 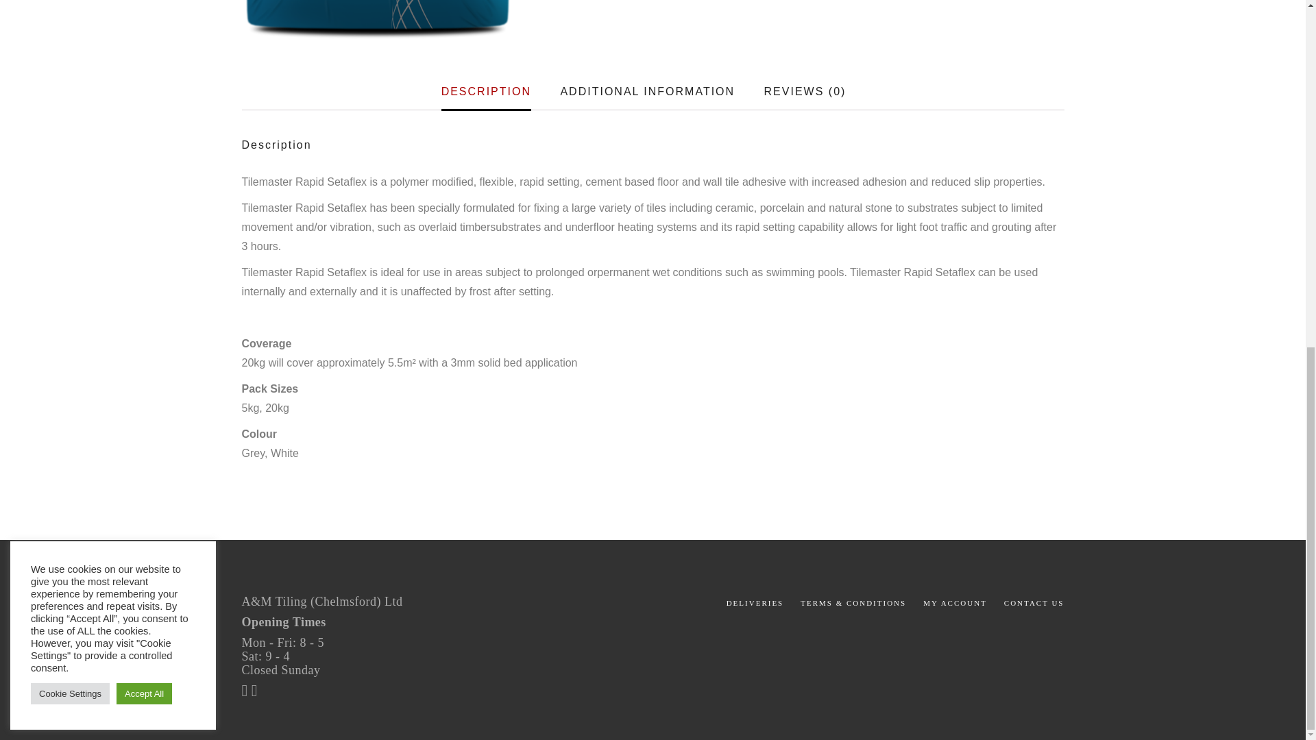 What do you see at coordinates (486, 92) in the screenshot?
I see `DESCRIPTION` at bounding box center [486, 92].